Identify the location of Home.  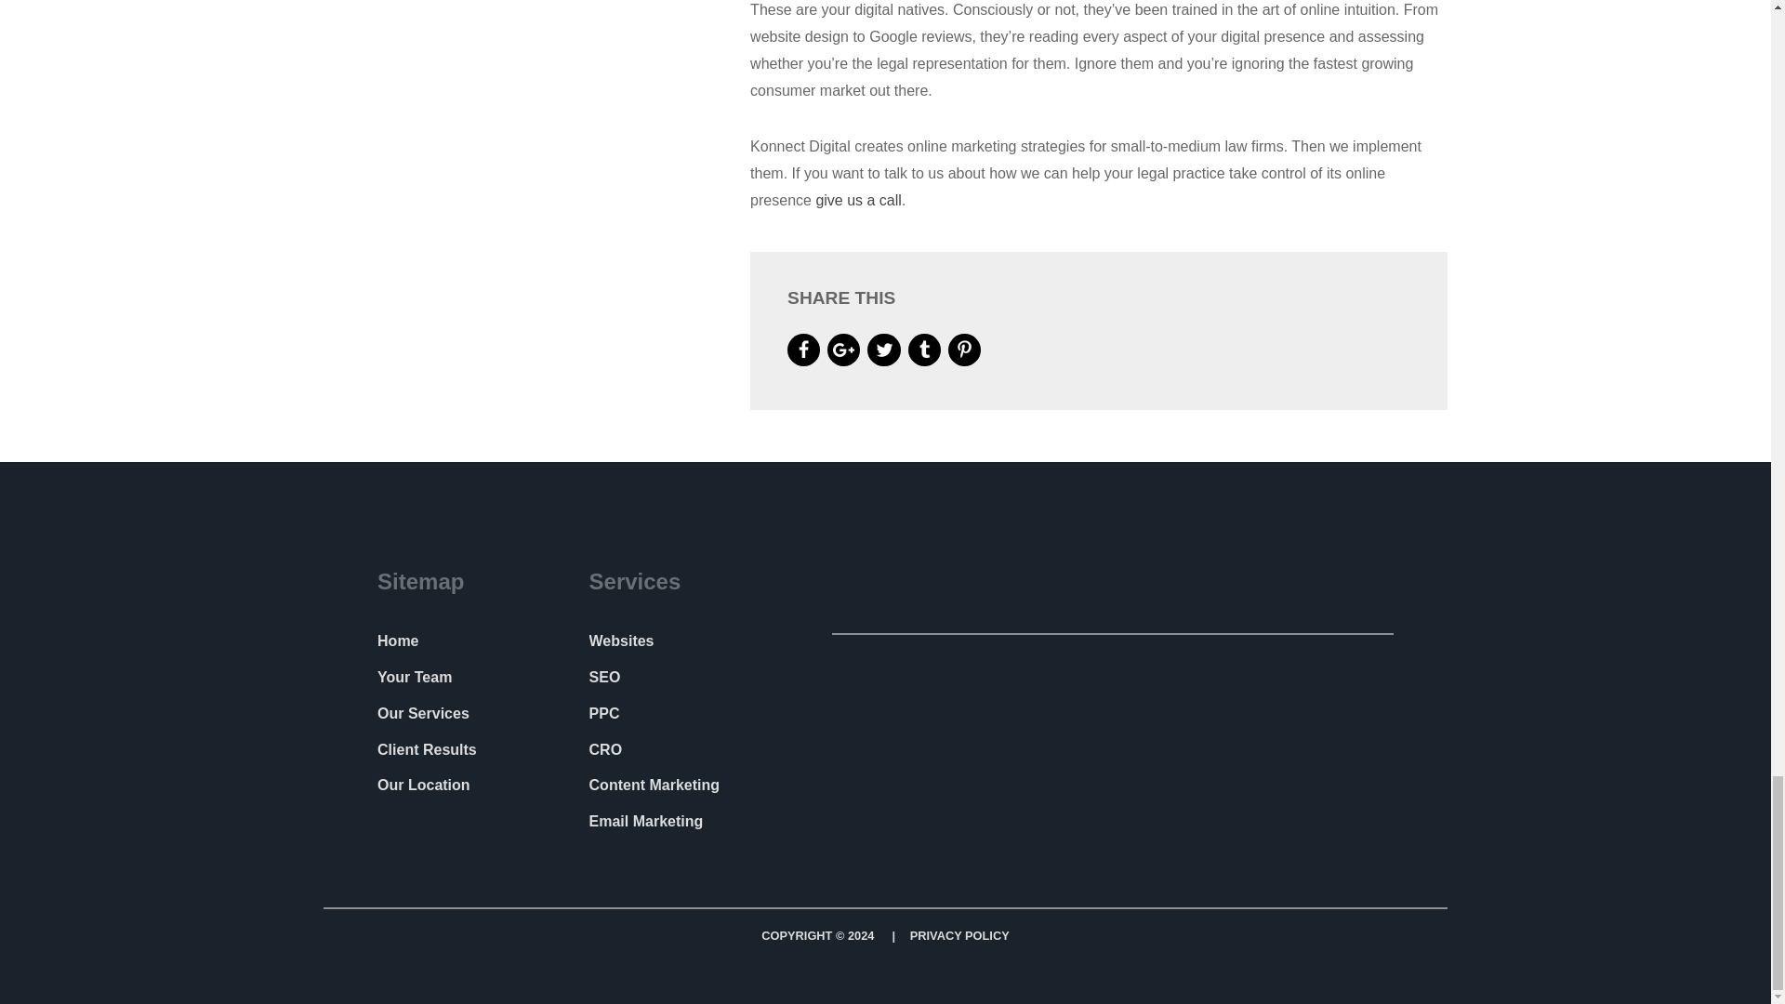
(397, 641).